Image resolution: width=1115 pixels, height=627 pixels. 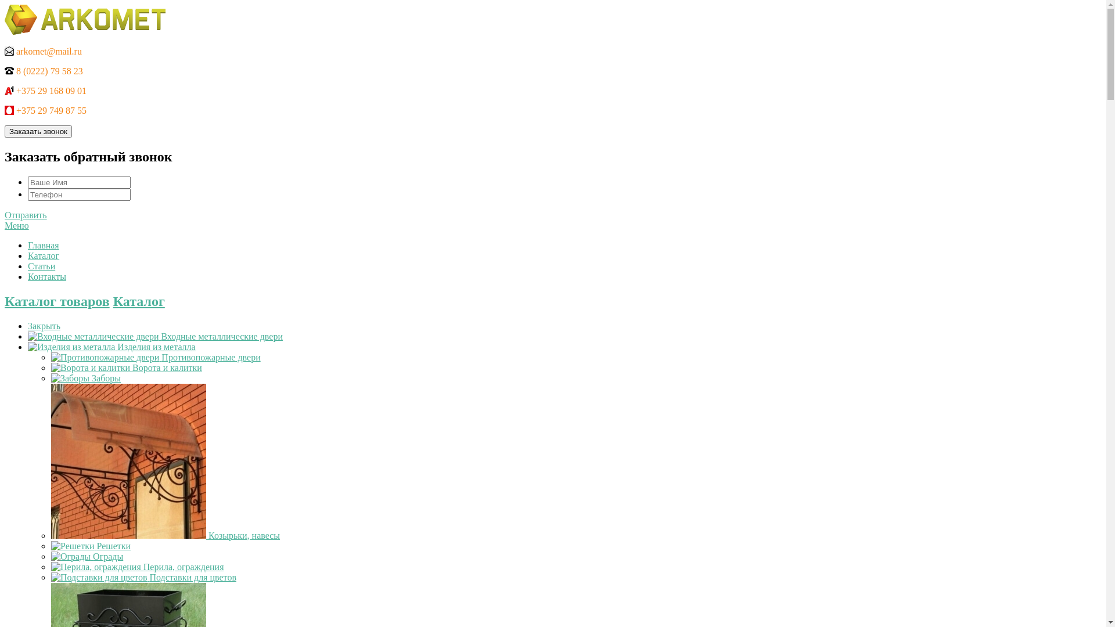 I want to click on +375 29 749 87 55, so click(x=45, y=110).